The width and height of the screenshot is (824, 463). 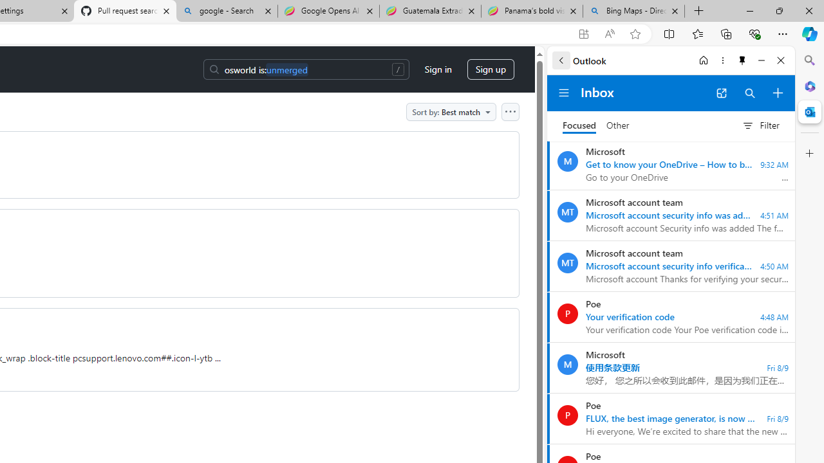 I want to click on Filter, so click(x=760, y=125).